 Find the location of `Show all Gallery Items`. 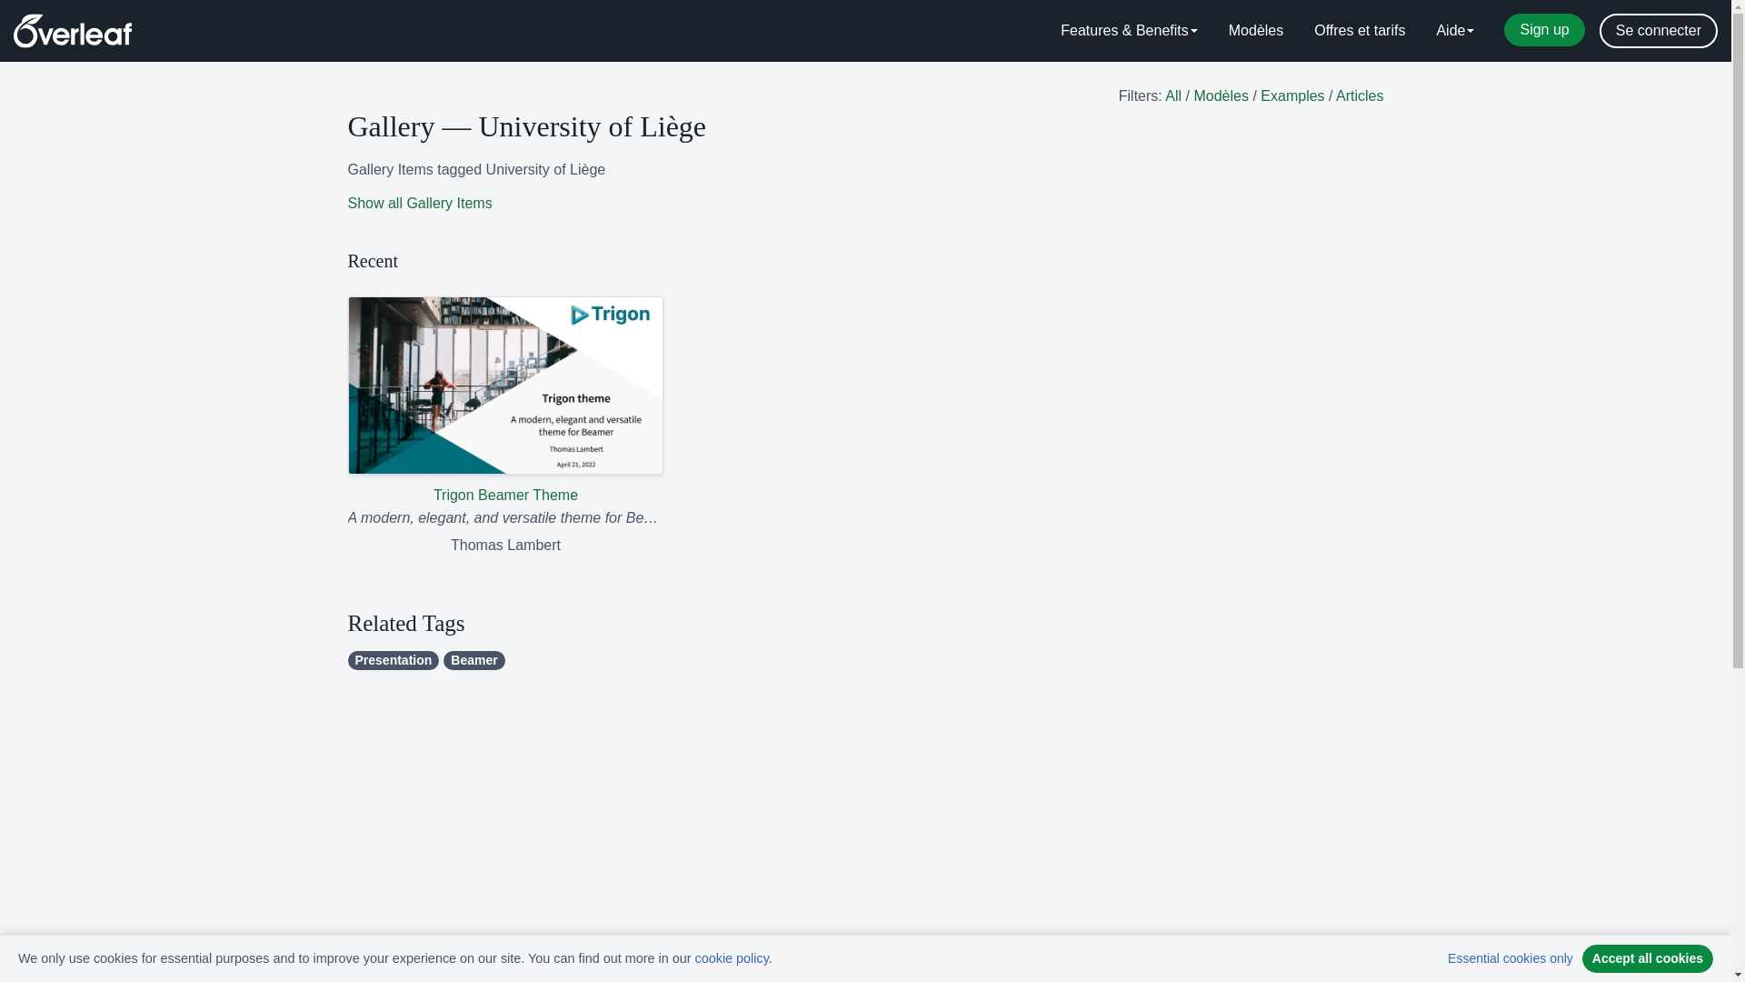

Show all Gallery Items is located at coordinates (420, 203).